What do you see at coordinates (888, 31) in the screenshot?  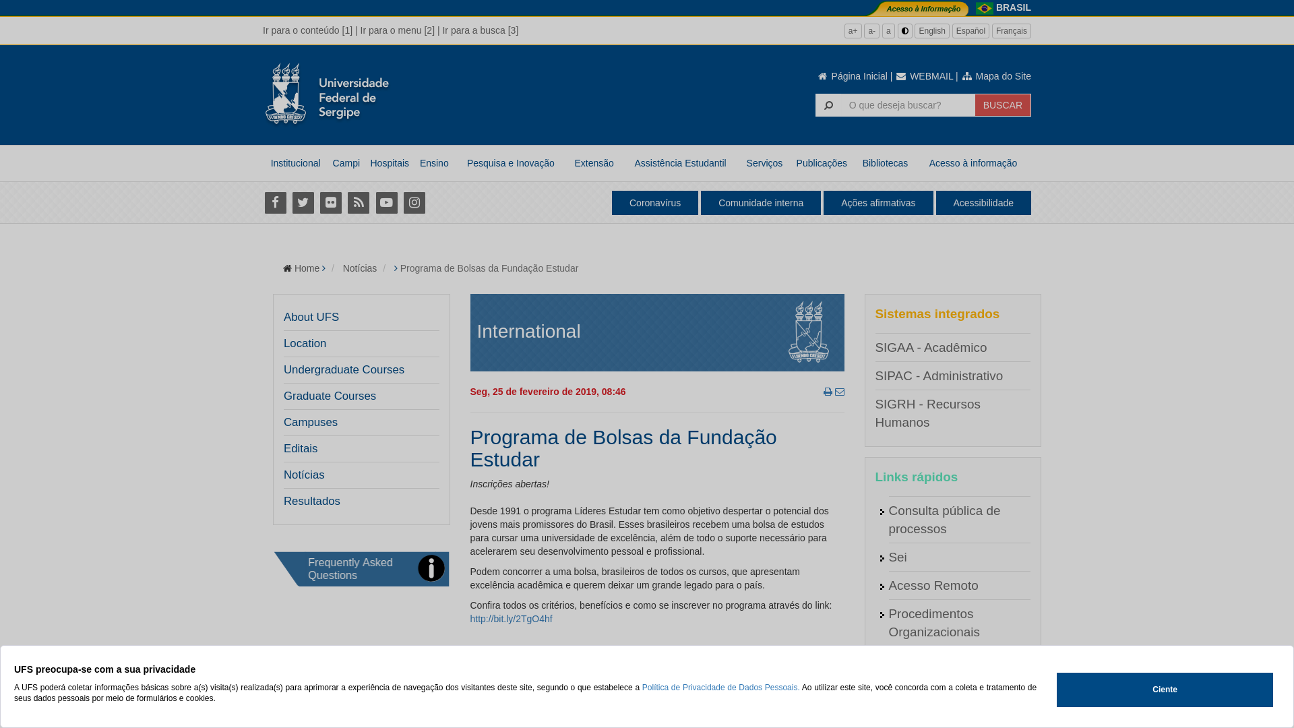 I see `a` at bounding box center [888, 31].